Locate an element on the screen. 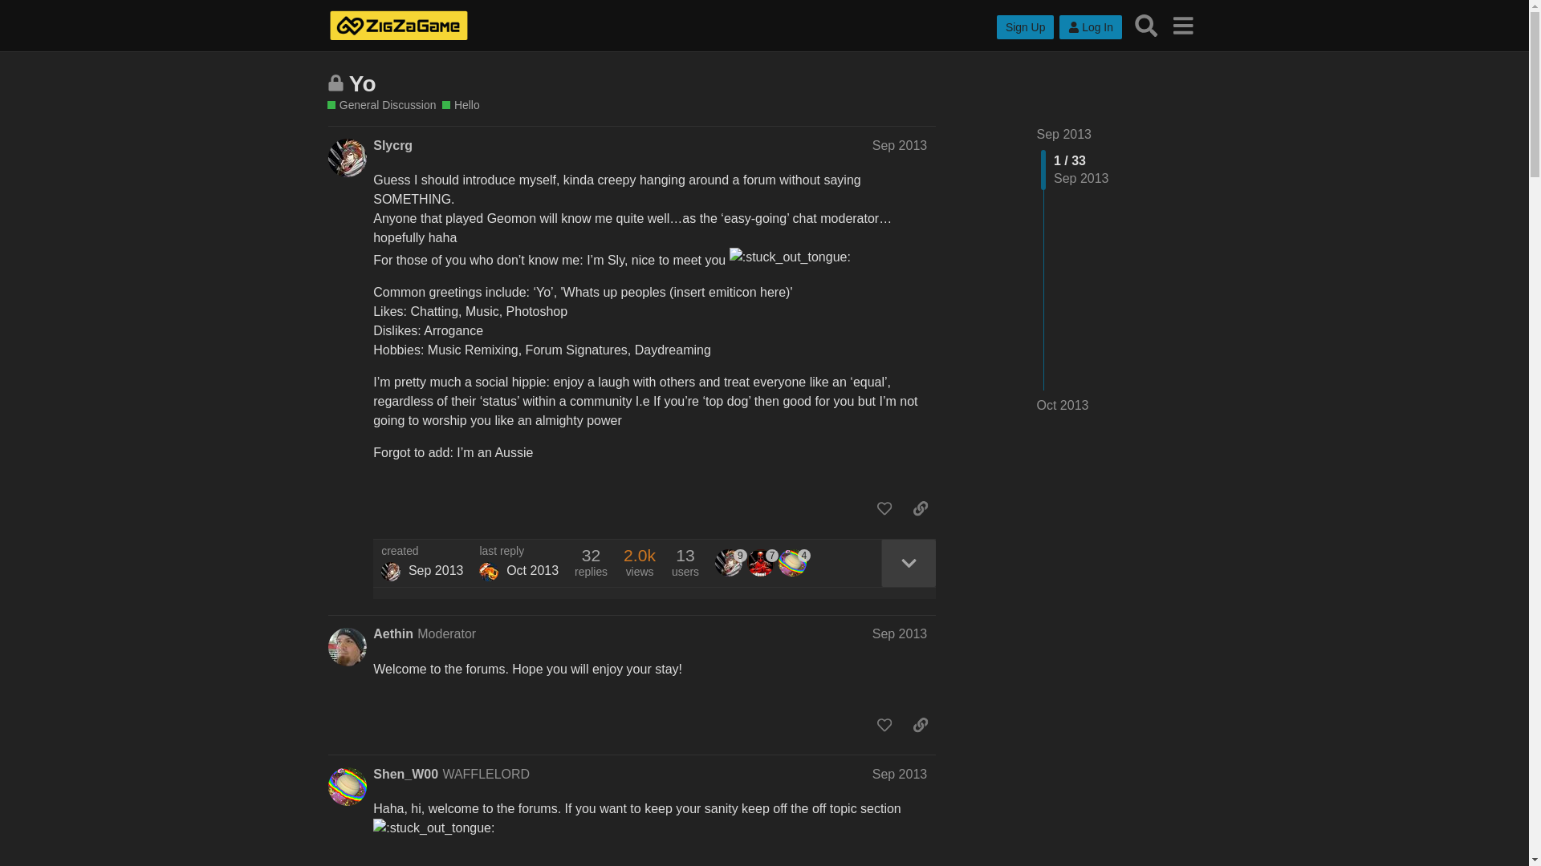  Sep 2013 is located at coordinates (899, 774).